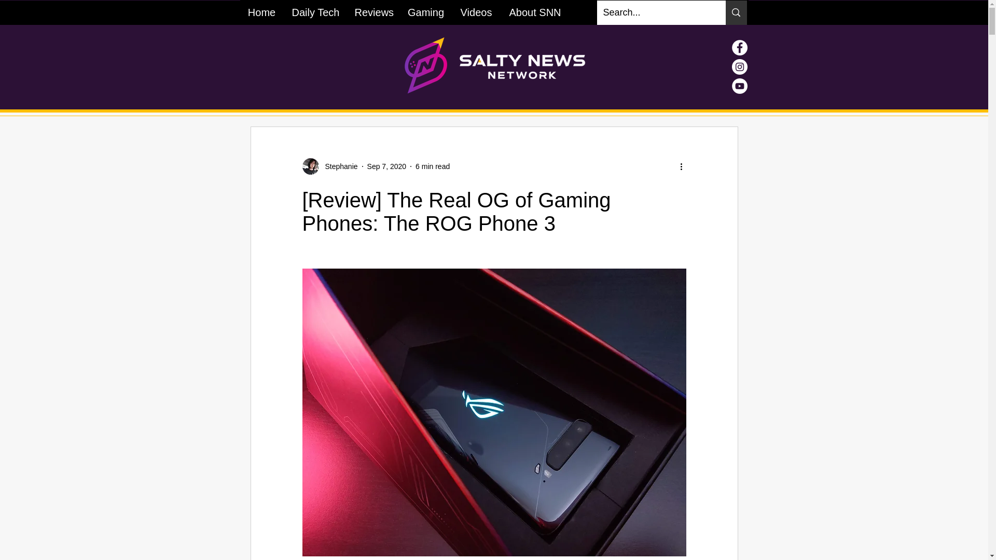 The height and width of the screenshot is (560, 996). What do you see at coordinates (387, 166) in the screenshot?
I see `Sep 7, 2020` at bounding box center [387, 166].